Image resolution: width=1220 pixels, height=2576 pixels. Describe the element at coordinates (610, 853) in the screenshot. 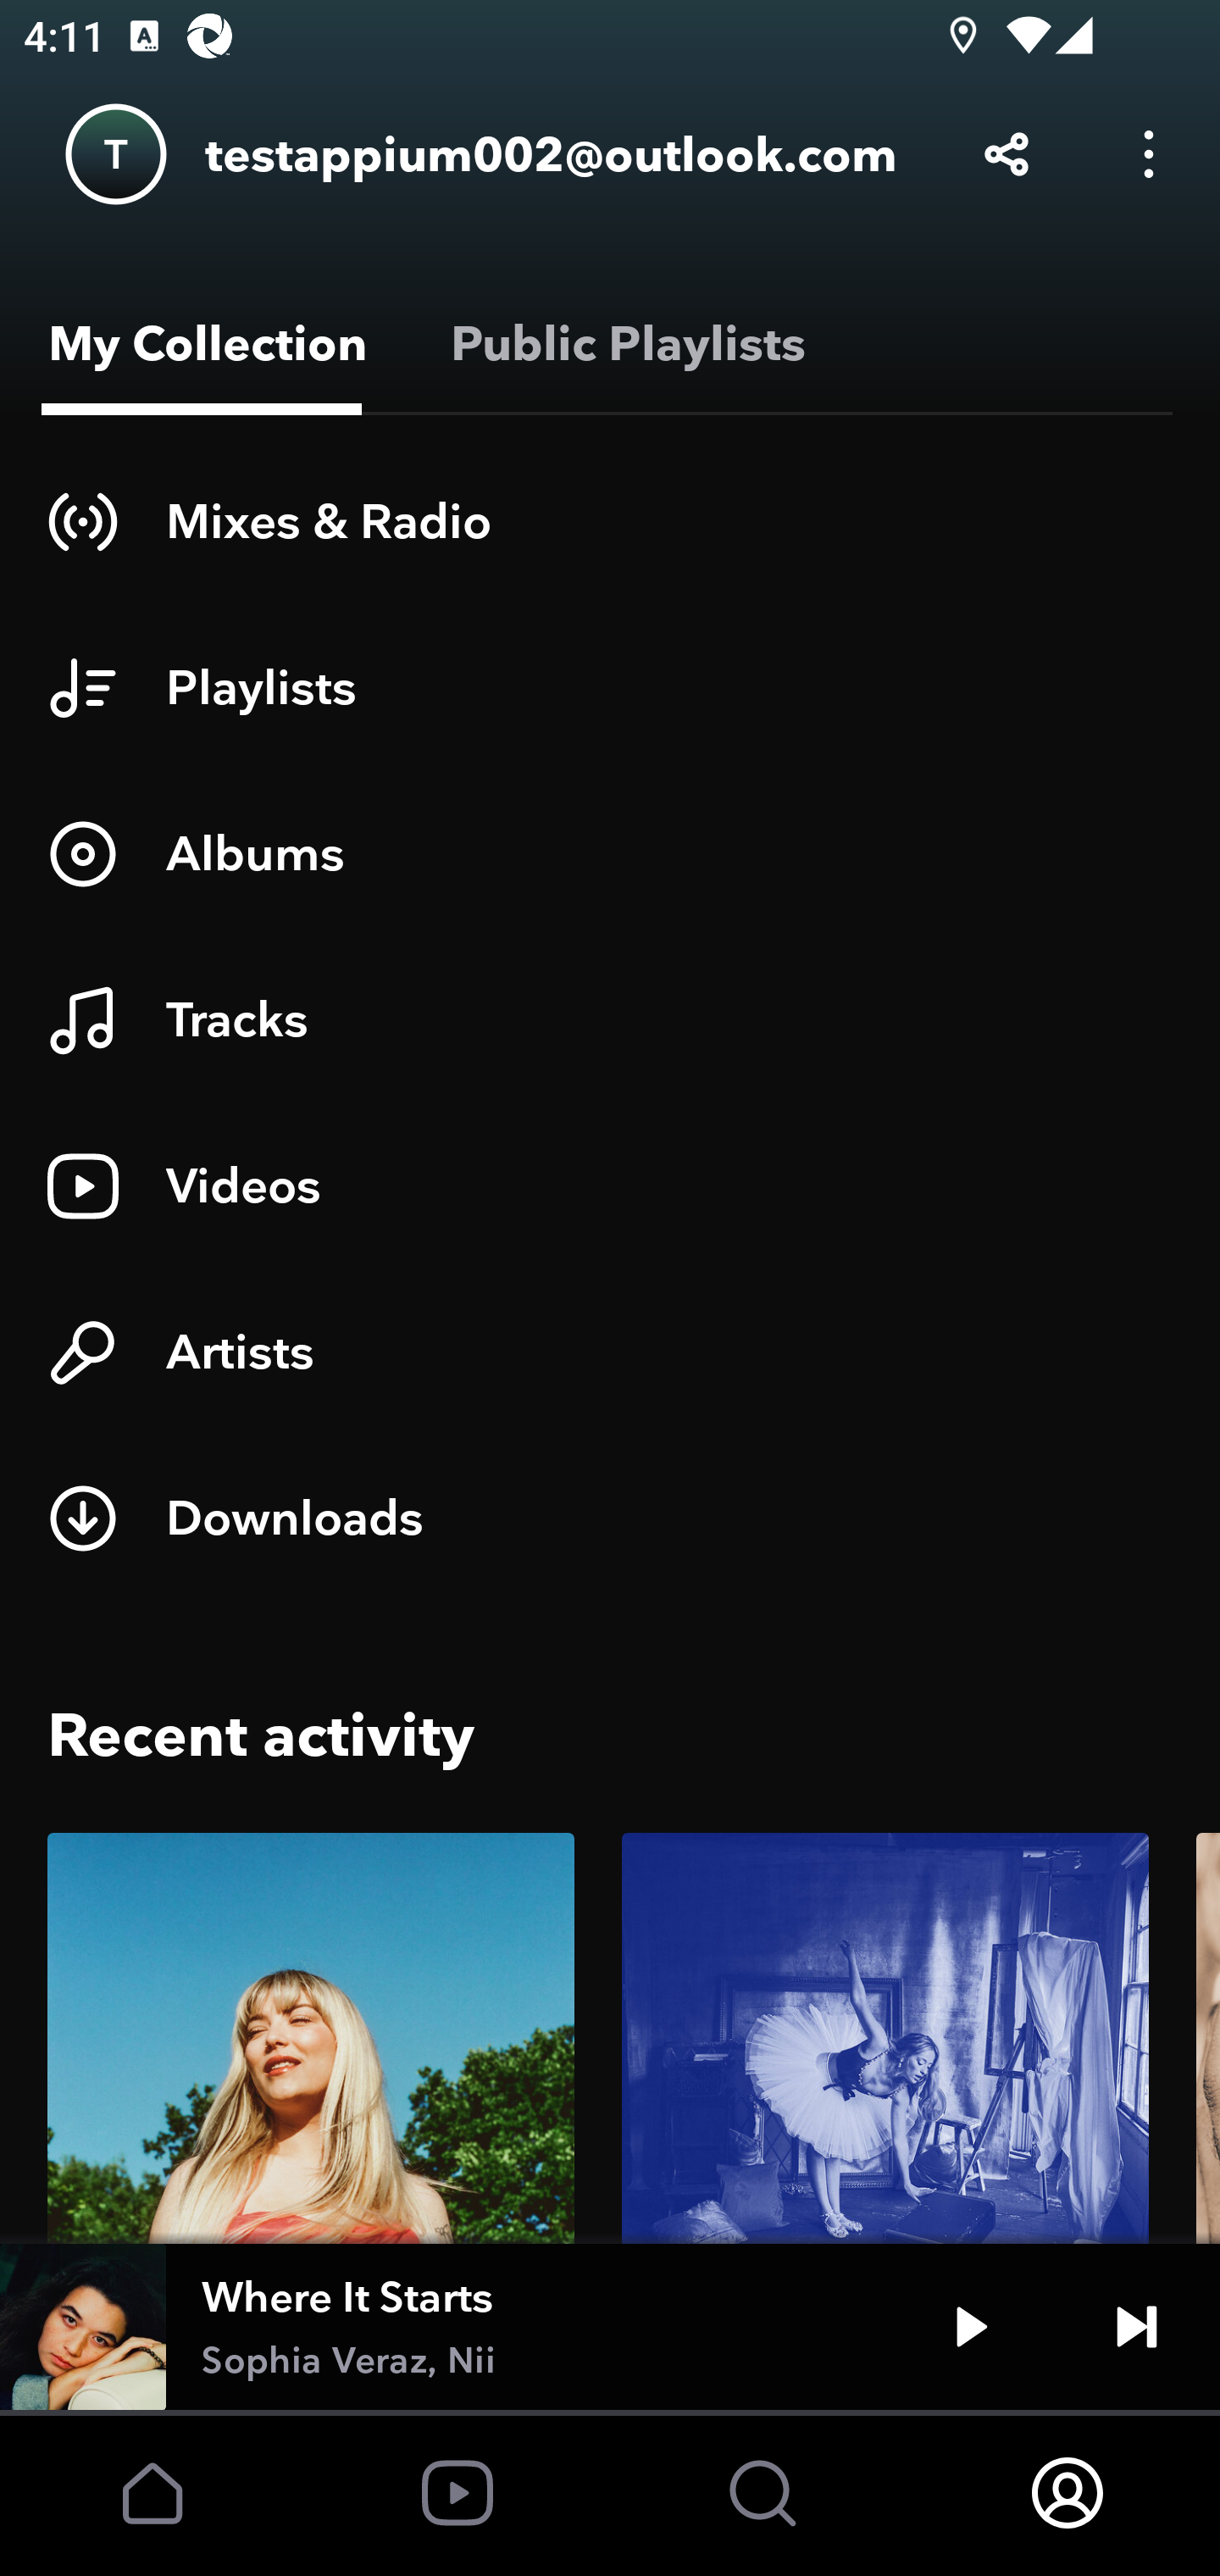

I see `Albums` at that location.